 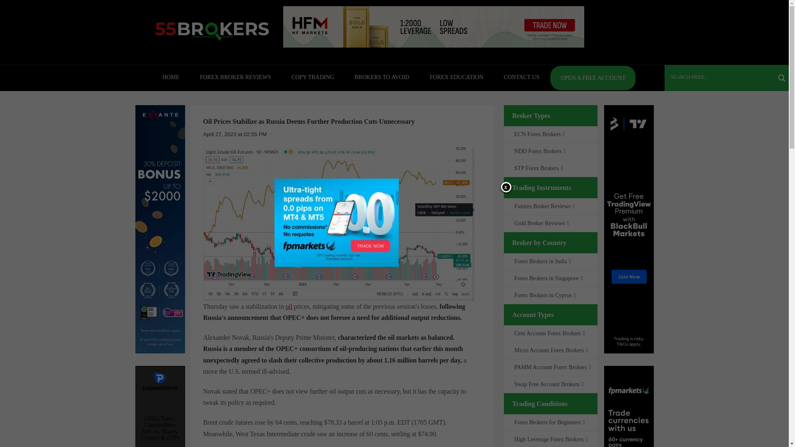 I want to click on COPY TRADING, so click(x=313, y=77).